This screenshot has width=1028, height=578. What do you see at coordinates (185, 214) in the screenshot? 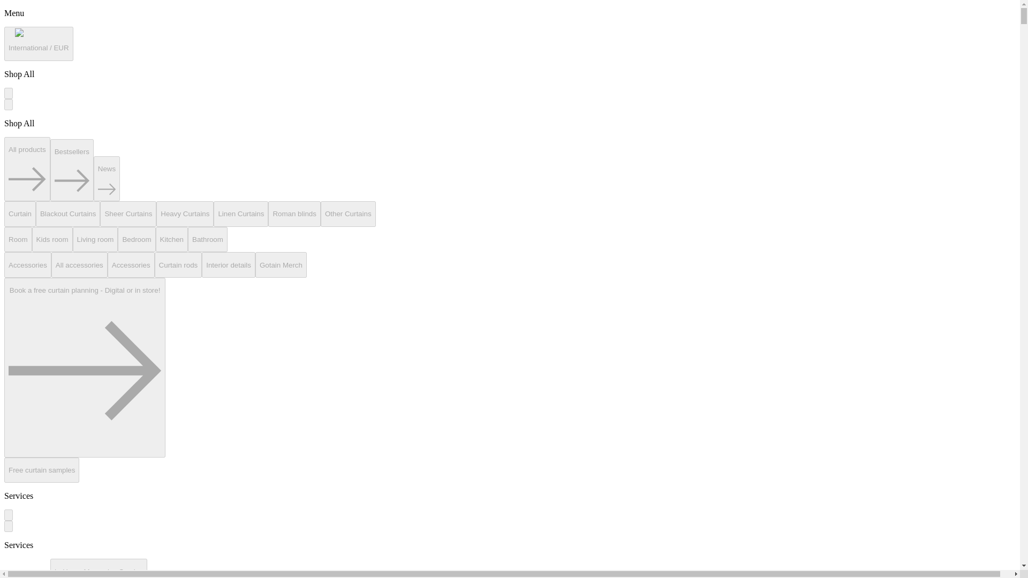
I see `Heavy Curtains` at bounding box center [185, 214].